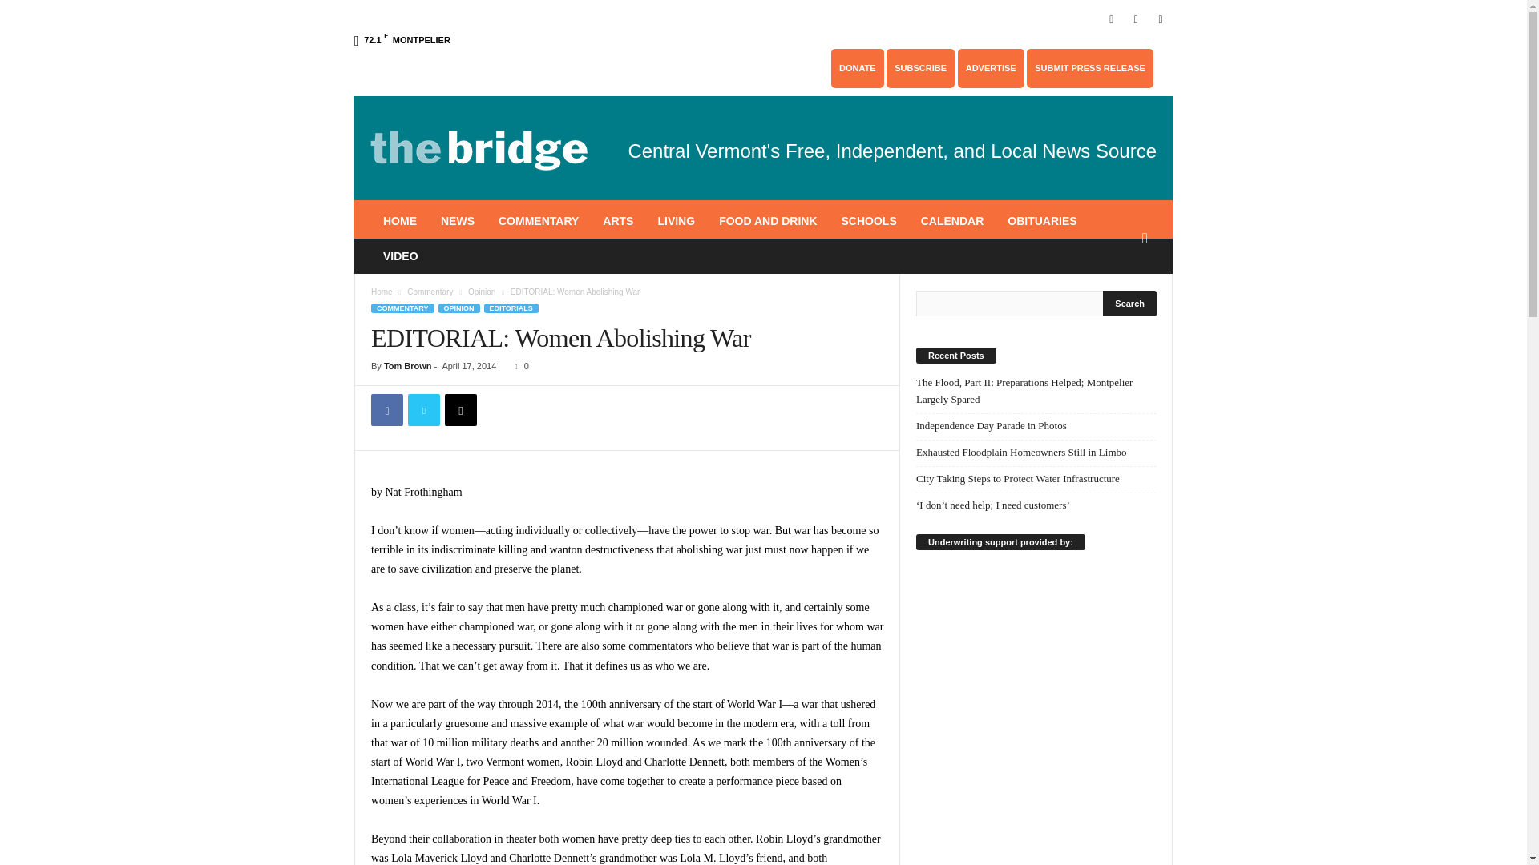 This screenshot has height=865, width=1539. What do you see at coordinates (952, 221) in the screenshot?
I see `CALENDAR` at bounding box center [952, 221].